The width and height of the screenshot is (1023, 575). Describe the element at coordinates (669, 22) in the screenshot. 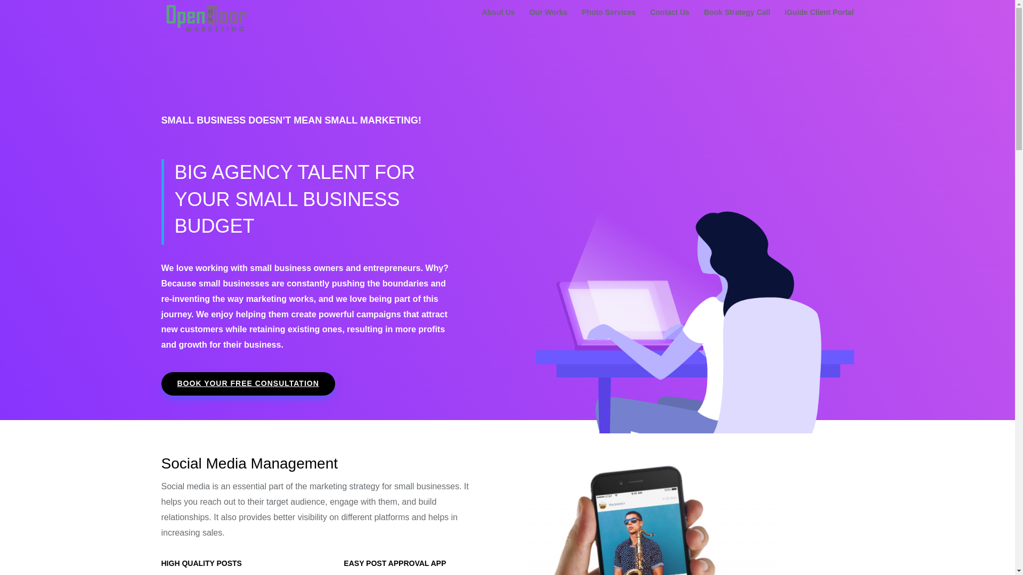

I see `Contact Us` at that location.